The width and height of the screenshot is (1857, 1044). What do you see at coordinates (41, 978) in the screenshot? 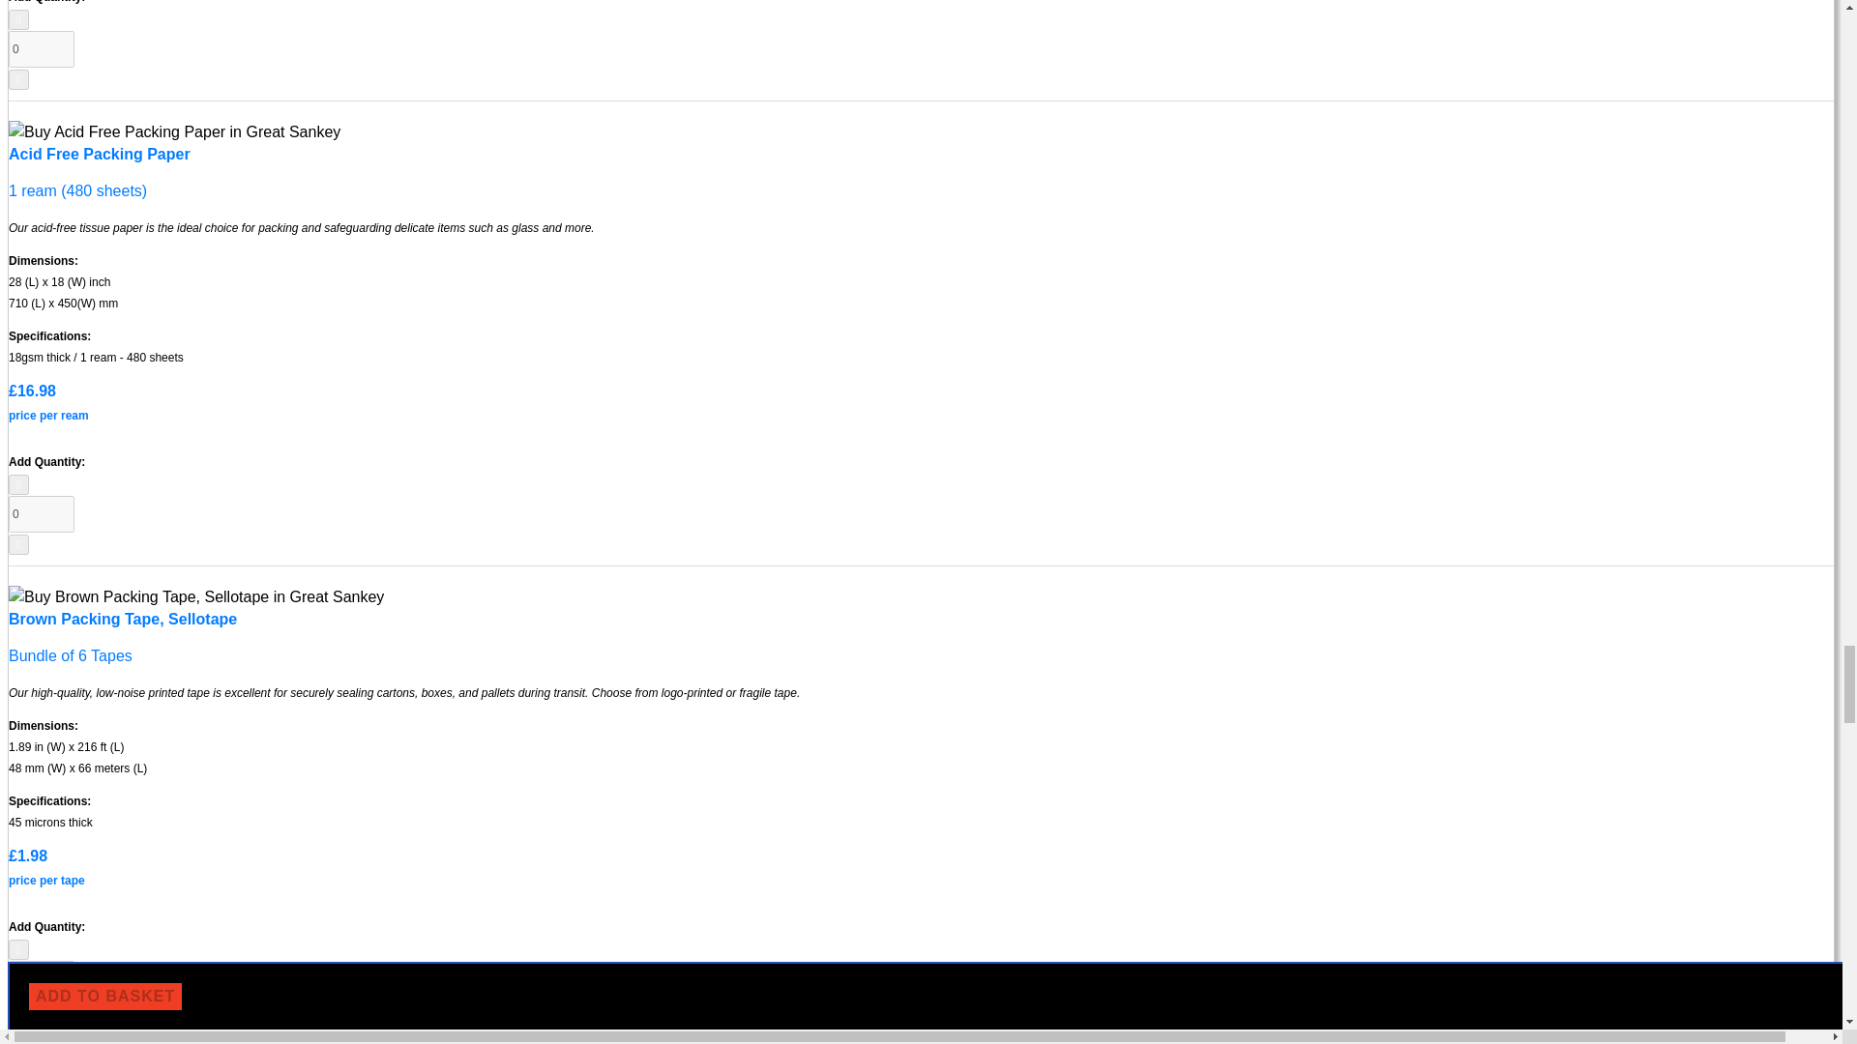
I see `0` at bounding box center [41, 978].